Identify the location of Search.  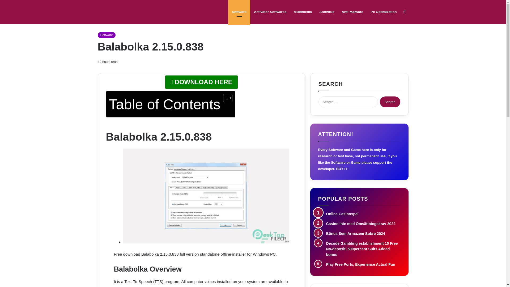
(390, 102).